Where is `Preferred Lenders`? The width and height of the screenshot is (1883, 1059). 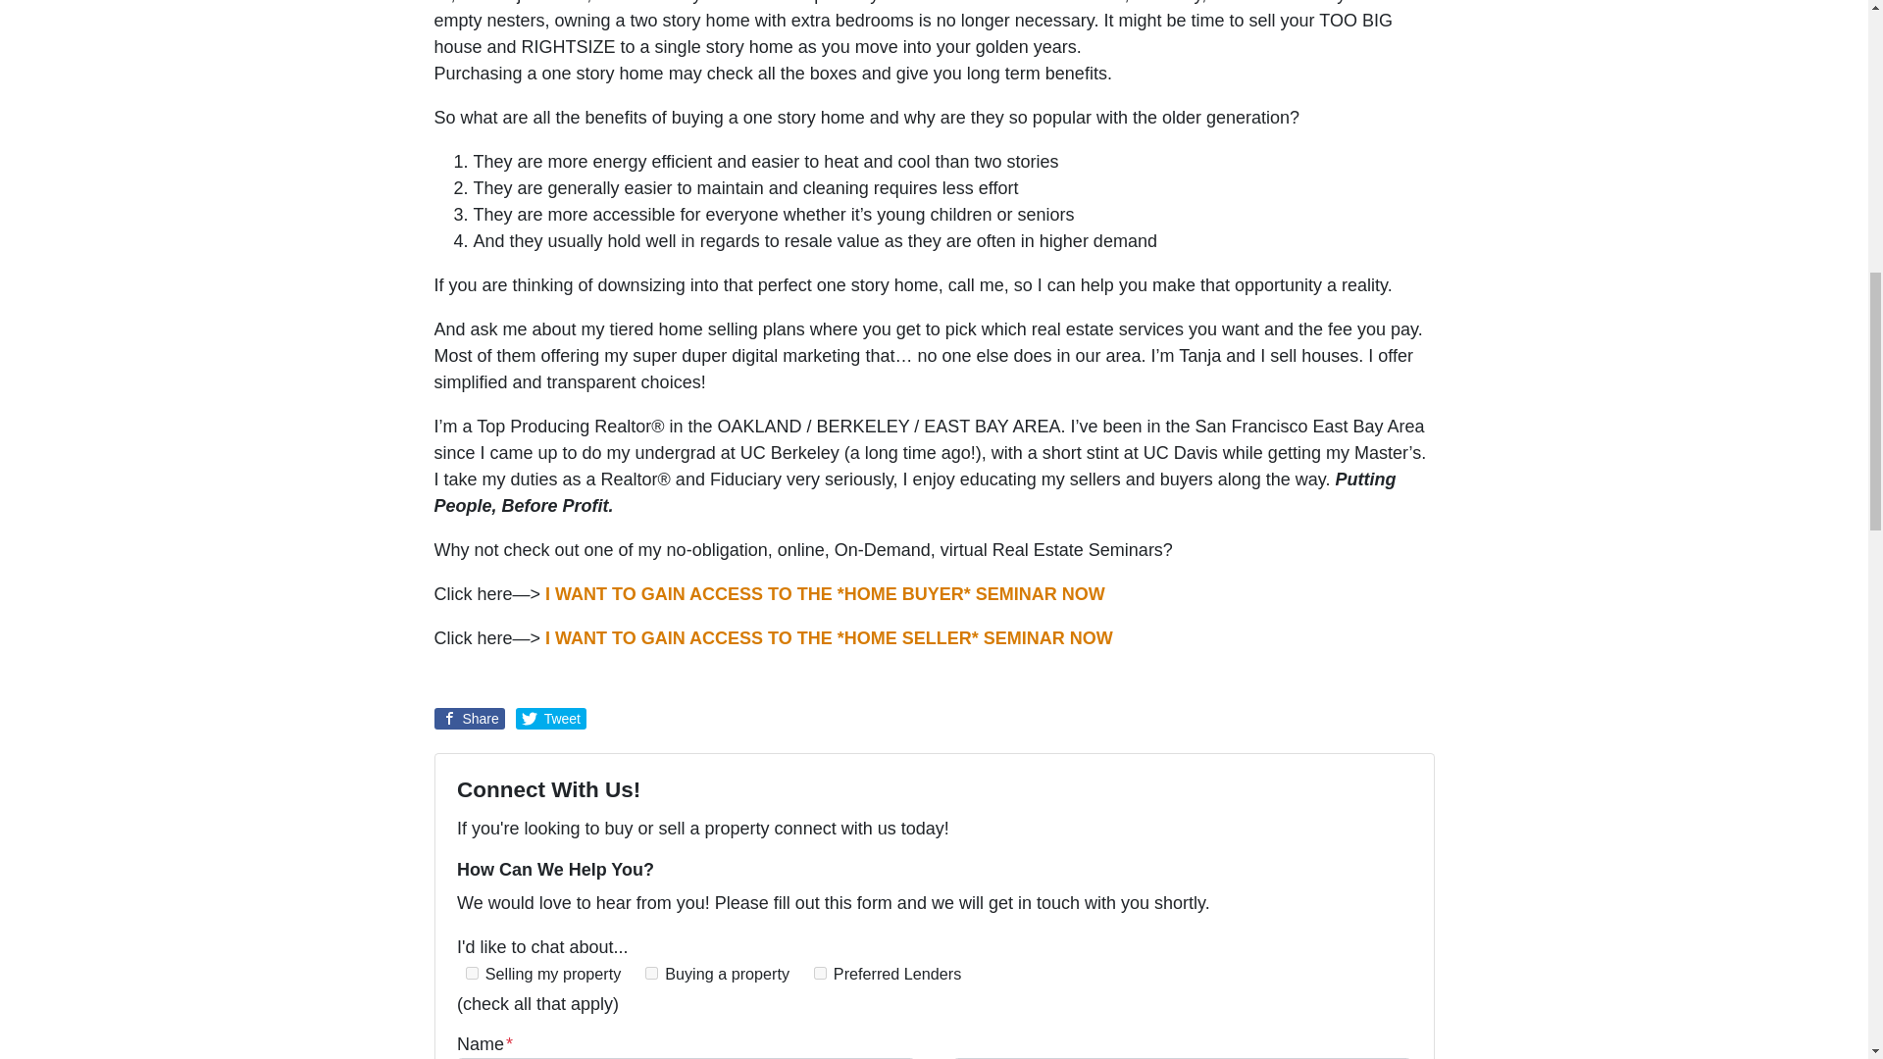
Preferred Lenders is located at coordinates (820, 973).